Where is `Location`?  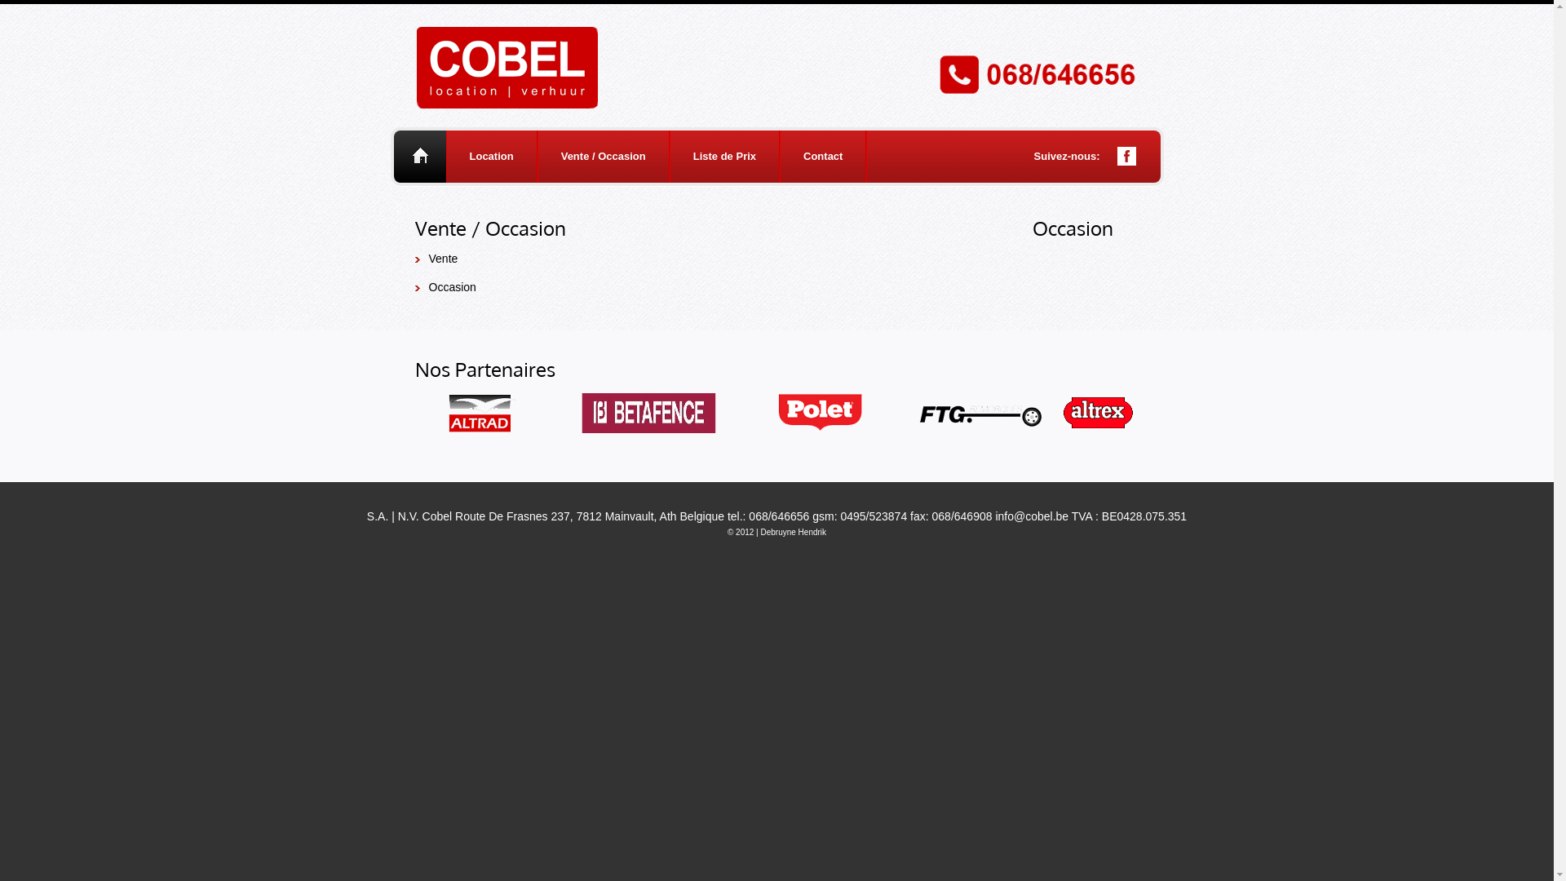 Location is located at coordinates (492, 157).